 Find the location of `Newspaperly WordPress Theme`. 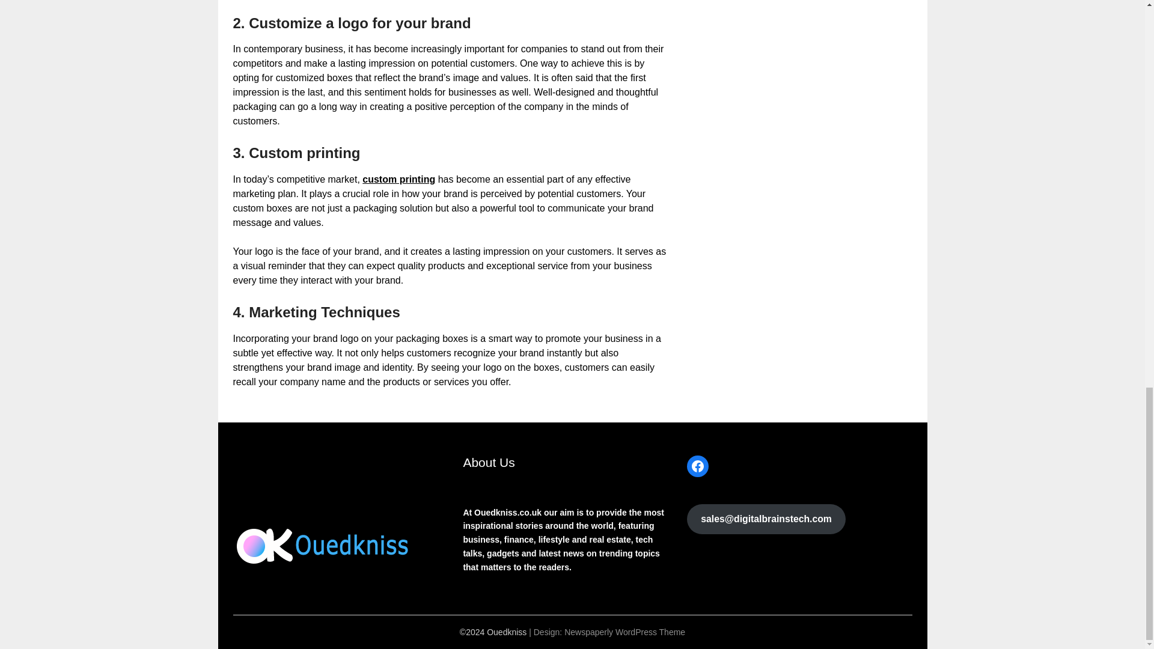

Newspaperly WordPress Theme is located at coordinates (624, 632).